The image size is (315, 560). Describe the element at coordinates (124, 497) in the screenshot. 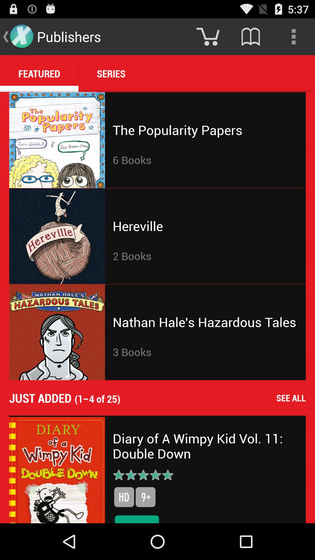

I see `turn off the item above the $7.99 icon` at that location.